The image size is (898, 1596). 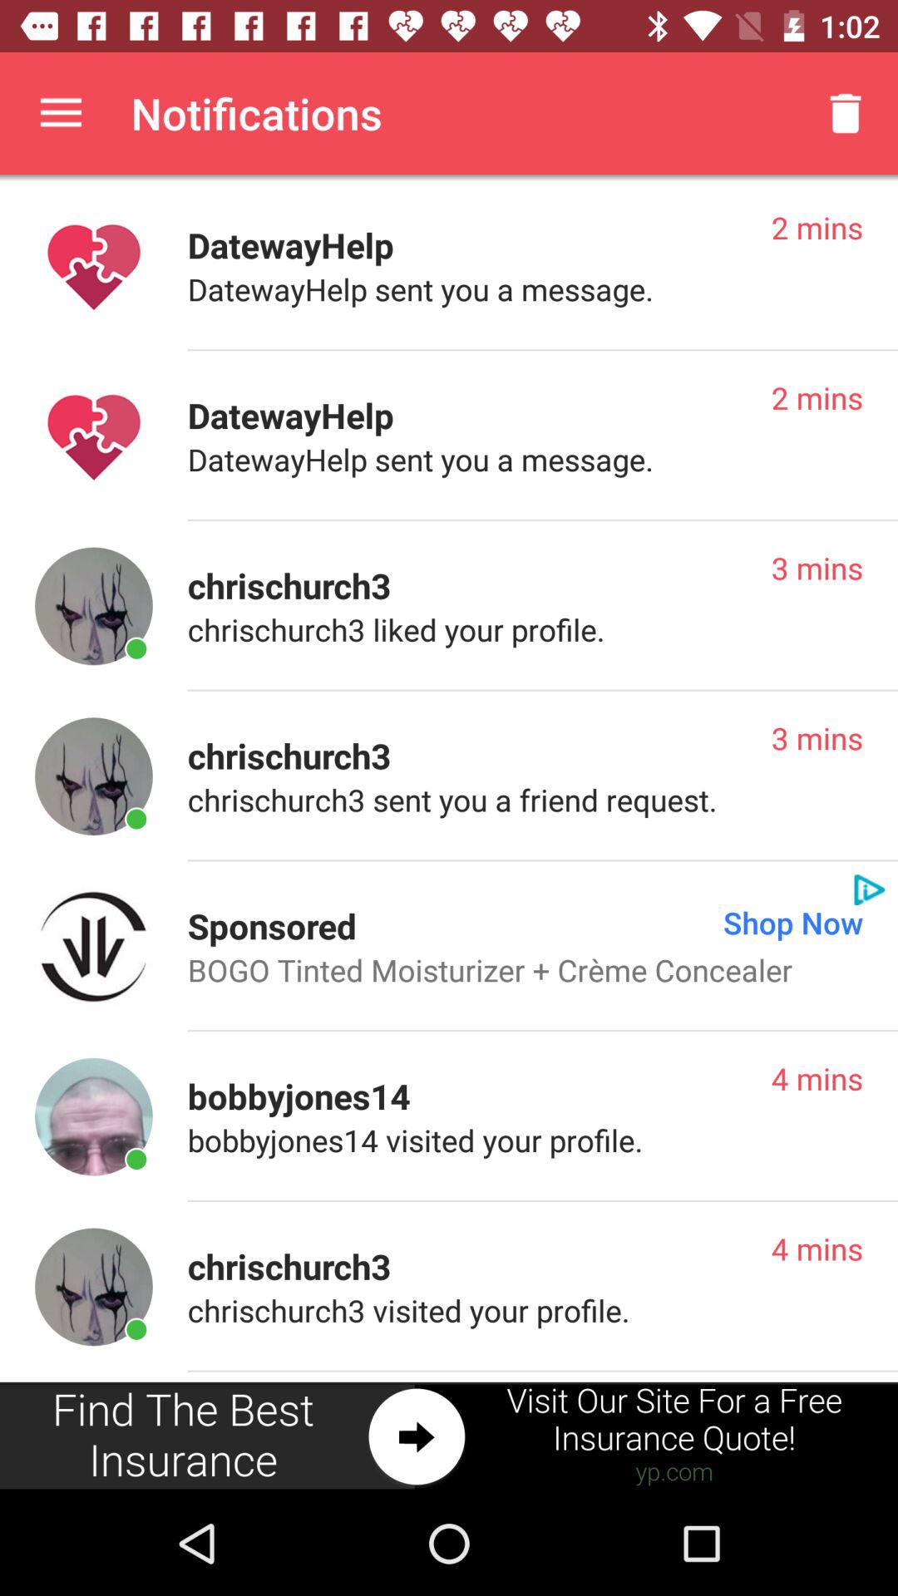 I want to click on go to this advertised product, so click(x=93, y=946).